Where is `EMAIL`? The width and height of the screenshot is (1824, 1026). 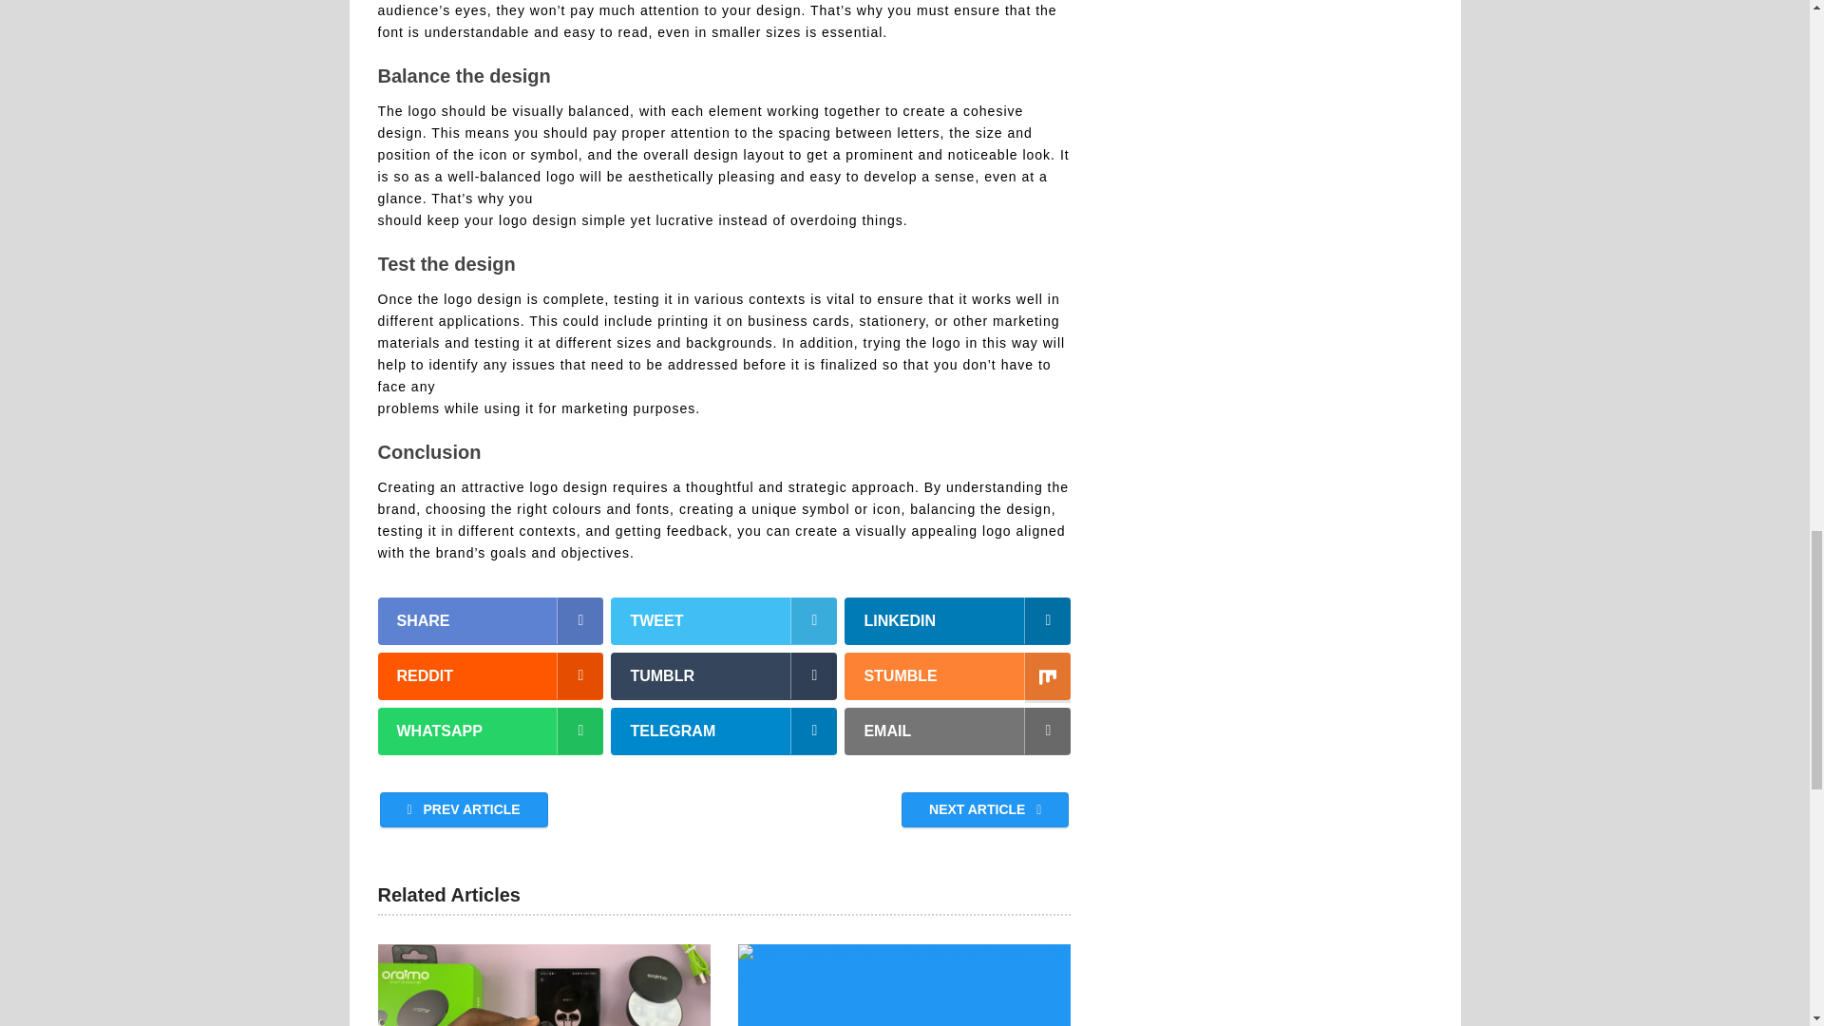
EMAIL is located at coordinates (958, 731).